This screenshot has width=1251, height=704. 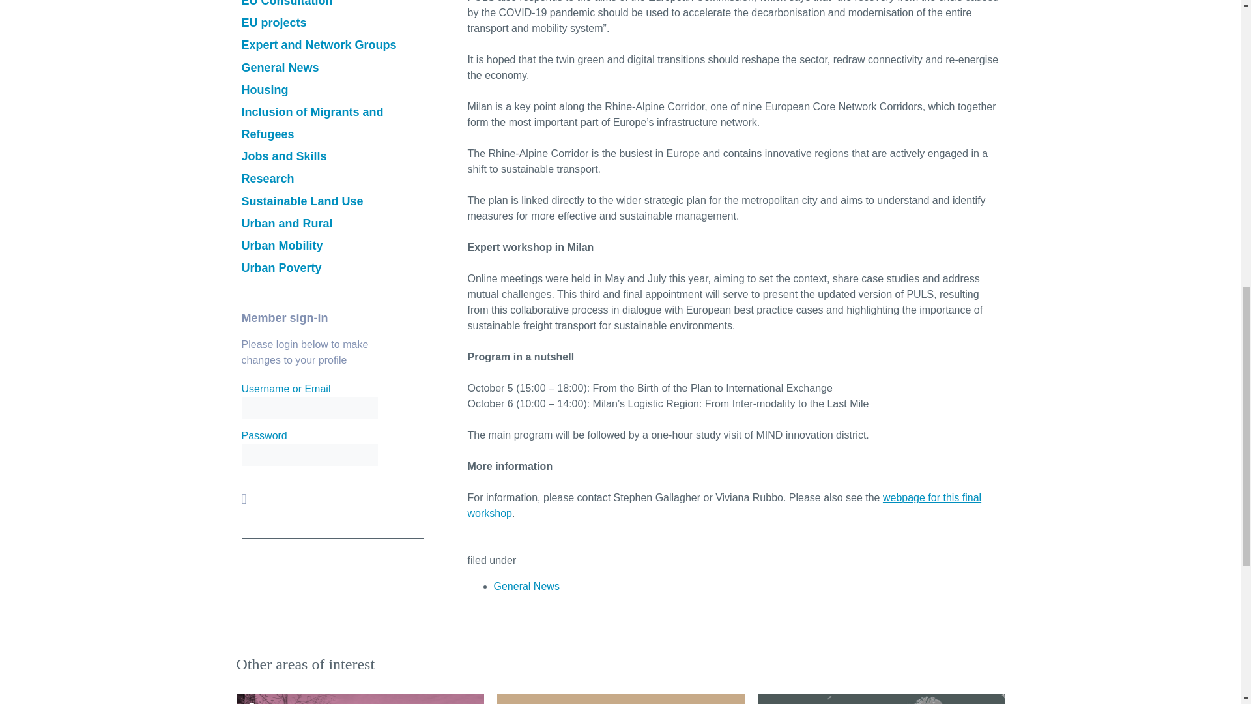 I want to click on Inclusion of Migrants and Refugees, so click(x=311, y=123).